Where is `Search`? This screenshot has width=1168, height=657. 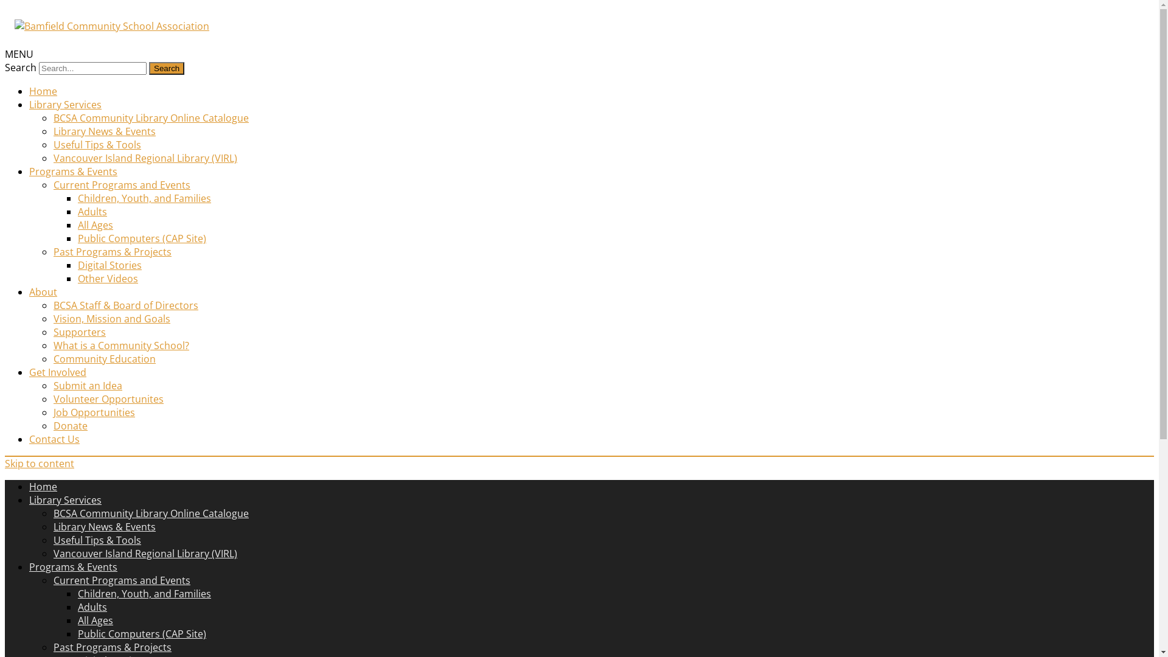
Search is located at coordinates (167, 68).